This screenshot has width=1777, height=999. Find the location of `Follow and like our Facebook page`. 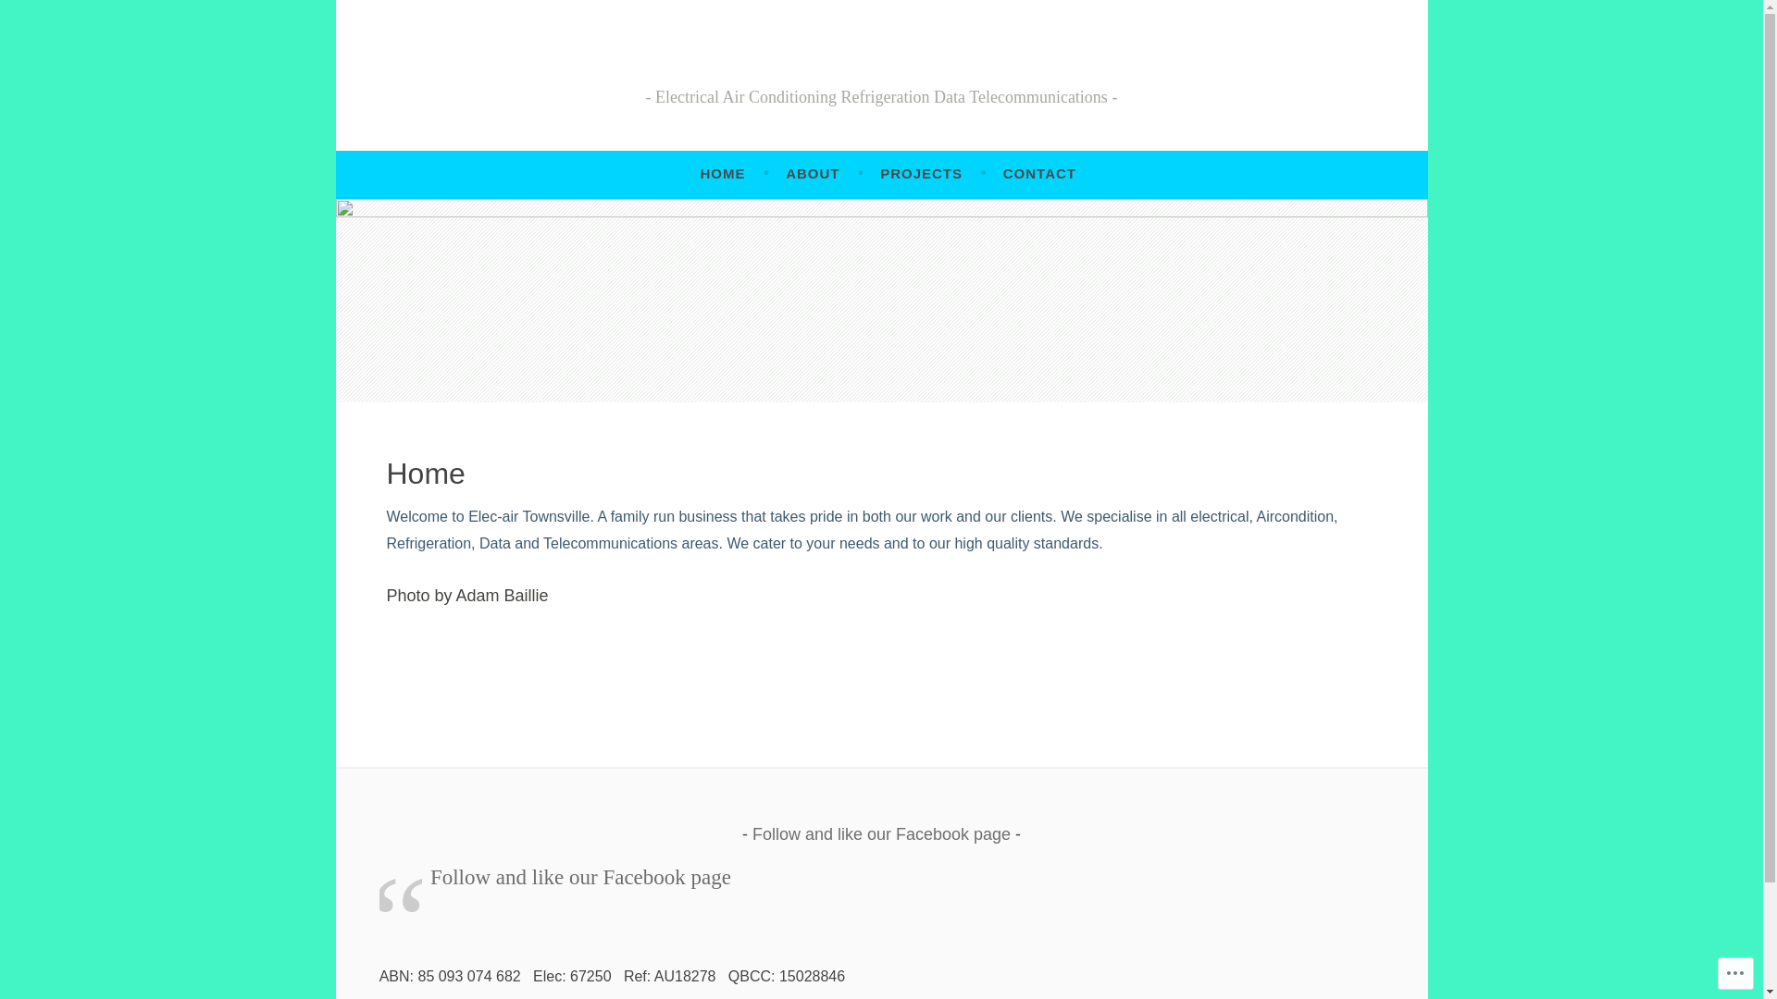

Follow and like our Facebook page is located at coordinates (581, 877).